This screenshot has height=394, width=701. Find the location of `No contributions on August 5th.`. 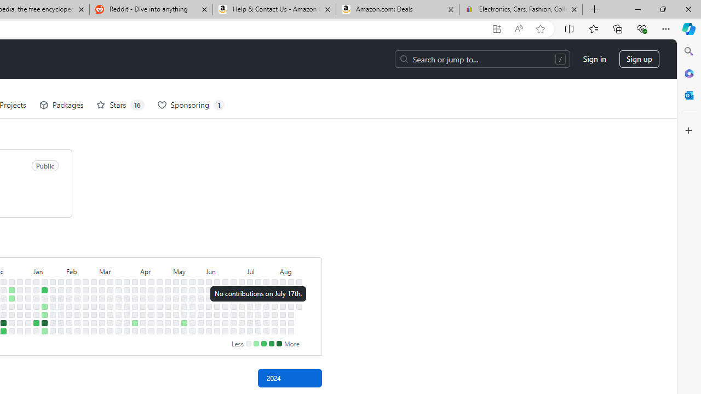

No contributions on August 5th. is located at coordinates (283, 290).